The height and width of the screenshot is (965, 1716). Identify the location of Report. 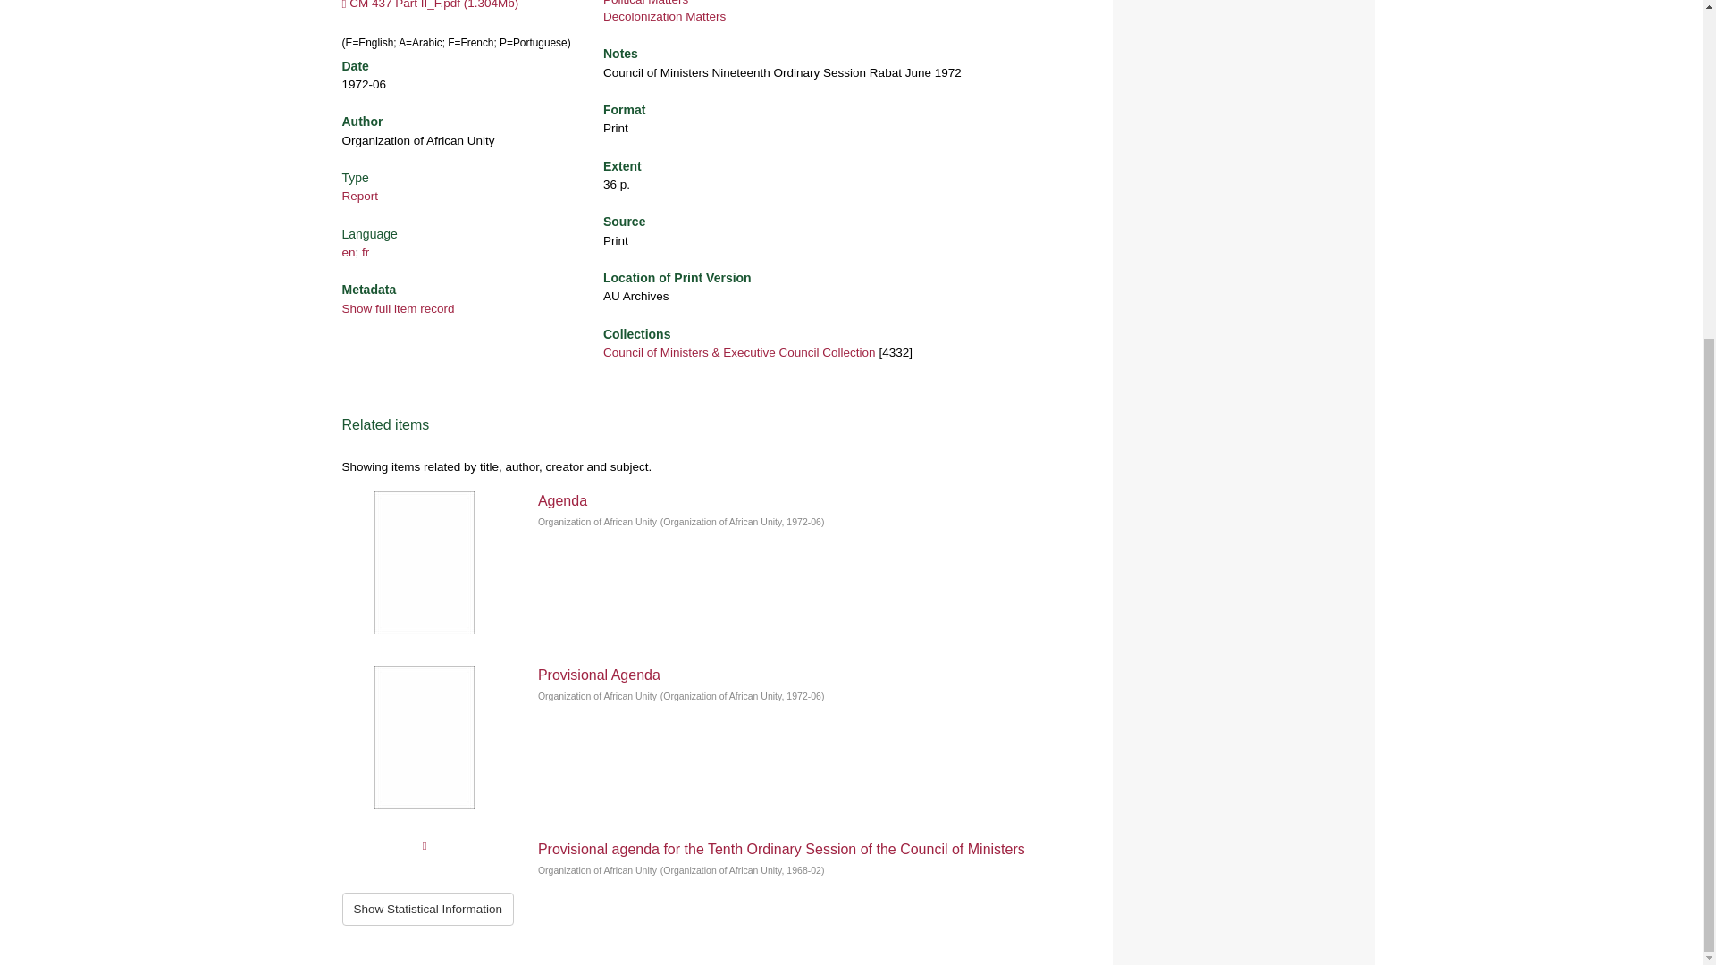
(359, 195).